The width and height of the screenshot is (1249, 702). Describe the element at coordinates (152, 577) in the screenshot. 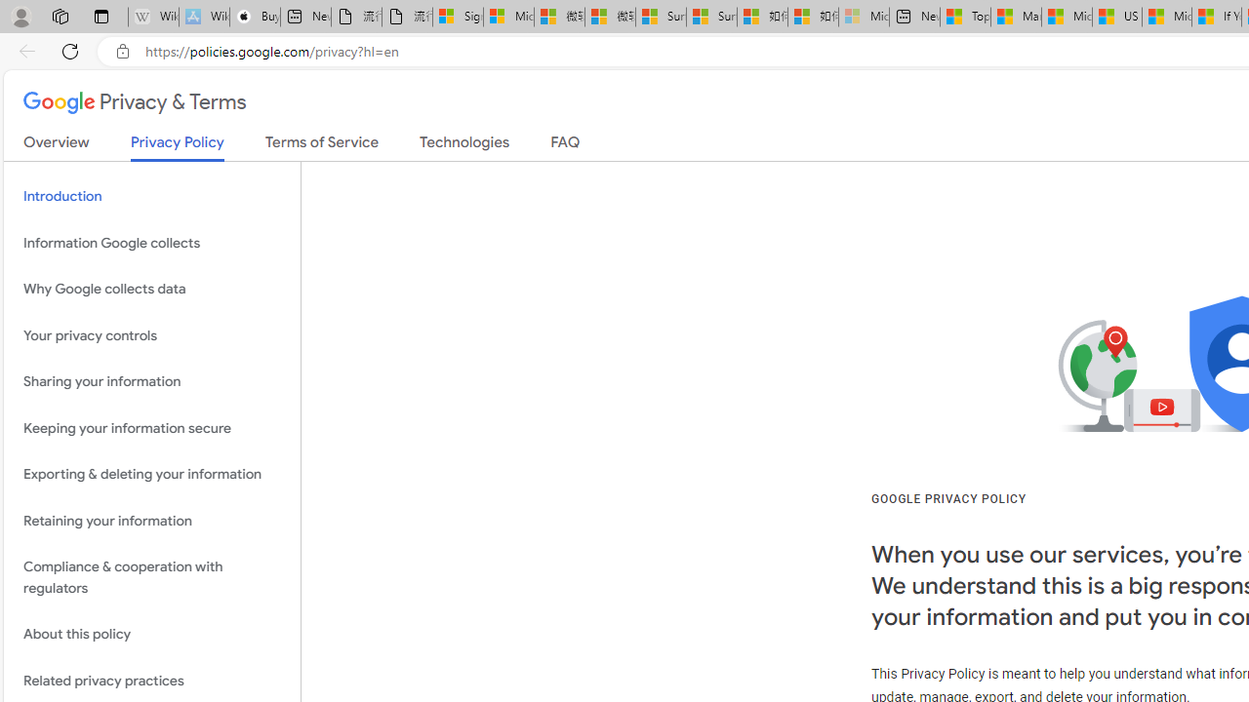

I see `Compliance & cooperation with regulators` at that location.